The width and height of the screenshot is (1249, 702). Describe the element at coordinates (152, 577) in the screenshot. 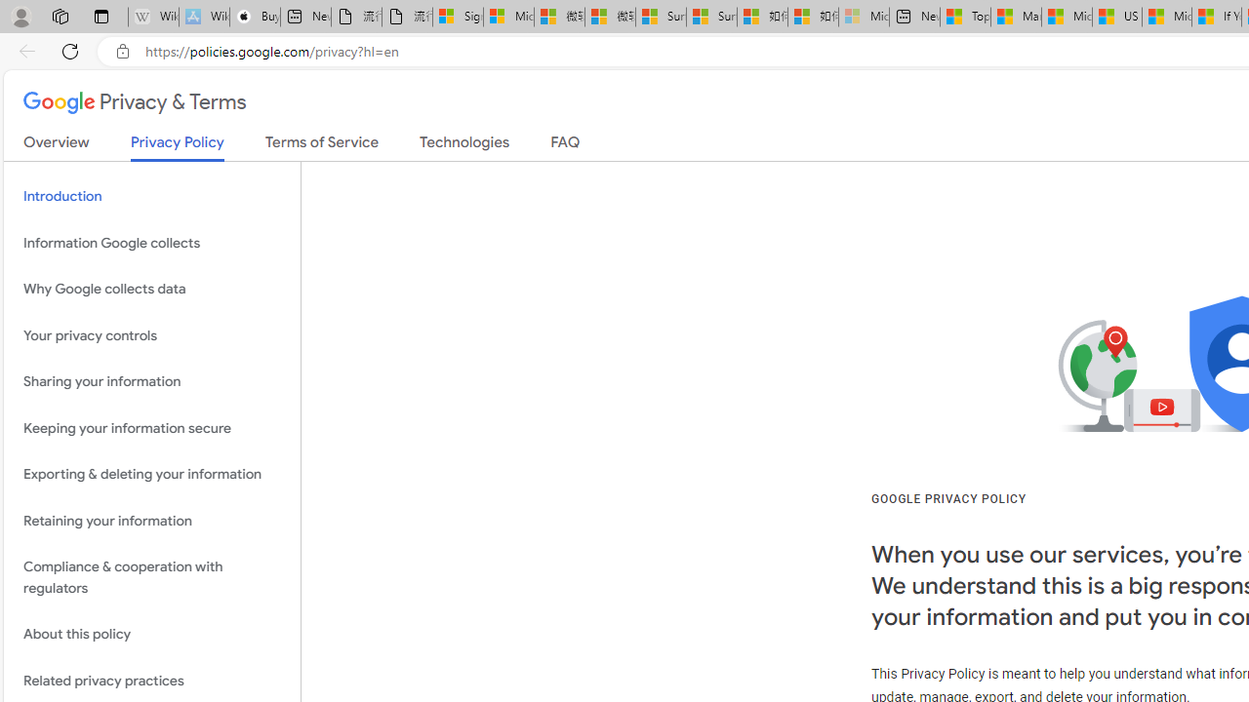

I see `Compliance & cooperation with regulators` at that location.